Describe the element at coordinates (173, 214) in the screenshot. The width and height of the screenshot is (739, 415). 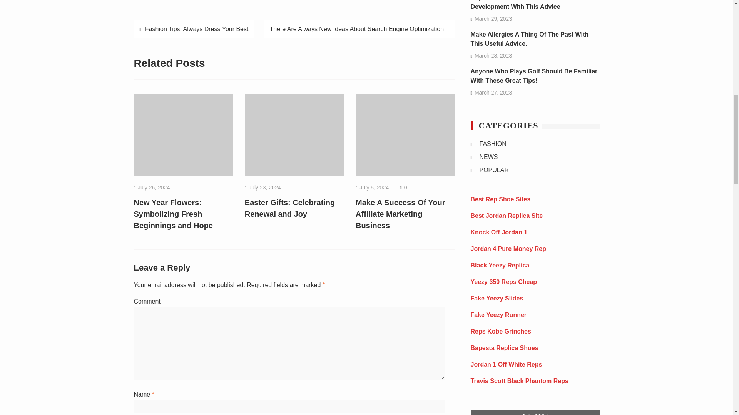
I see `New Year Flowers: Symbolizing Fresh Beginnings and Hope` at that location.